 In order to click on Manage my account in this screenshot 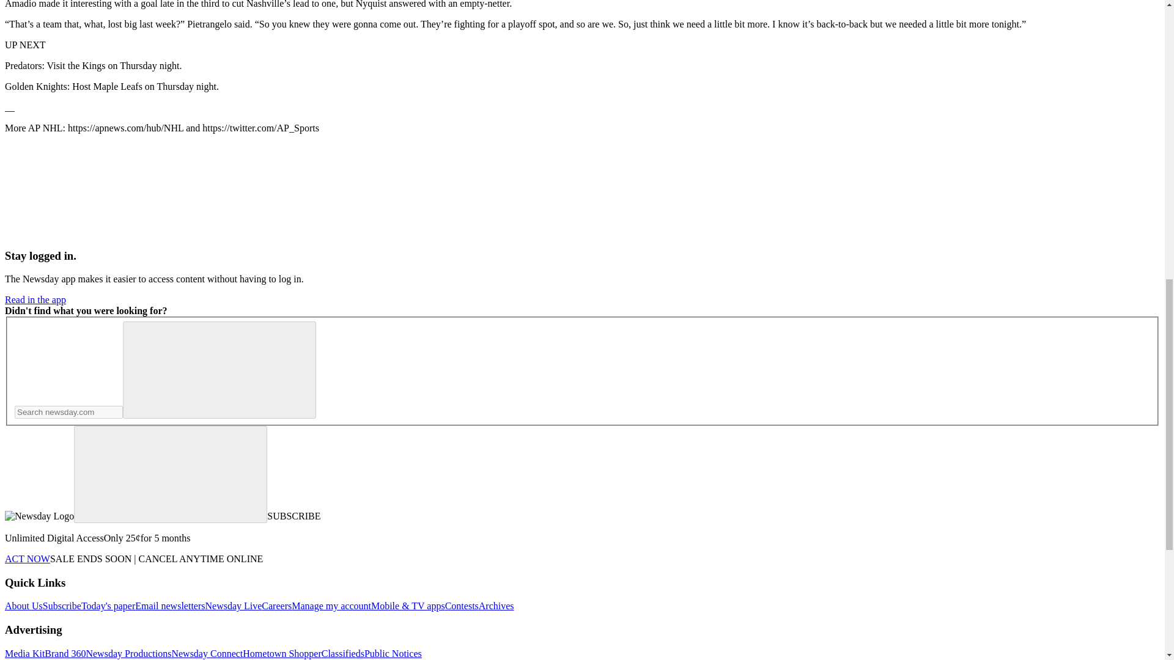, I will do `click(331, 606)`.